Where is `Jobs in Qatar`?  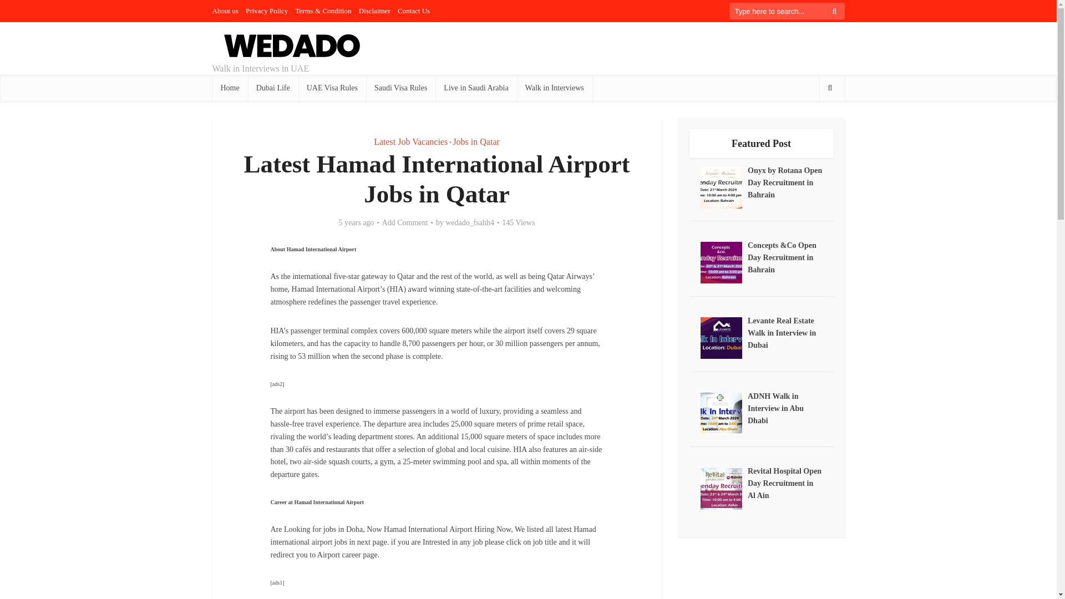 Jobs in Qatar is located at coordinates (476, 141).